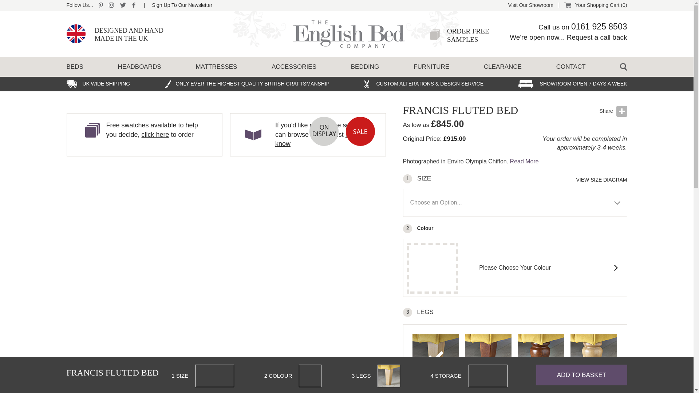 The image size is (699, 393). I want to click on Sign Up To Our Newsletter, so click(468, 35).